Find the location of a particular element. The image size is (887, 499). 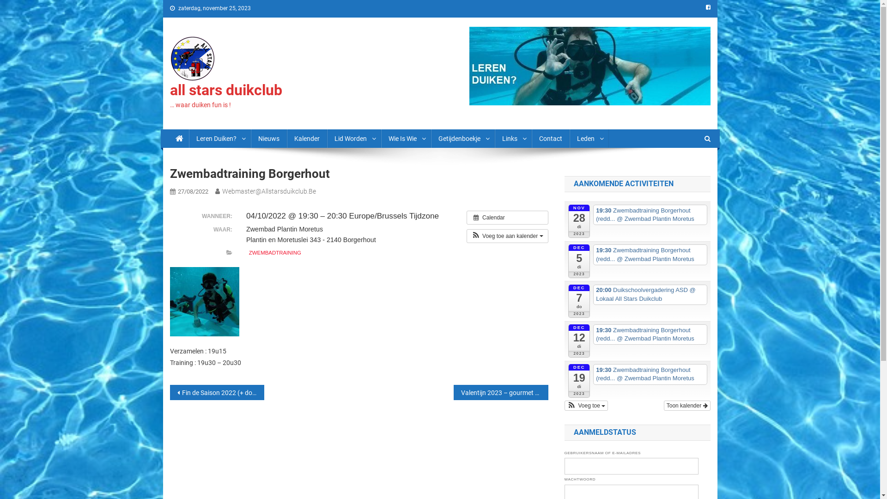

Leden is located at coordinates (589, 139).